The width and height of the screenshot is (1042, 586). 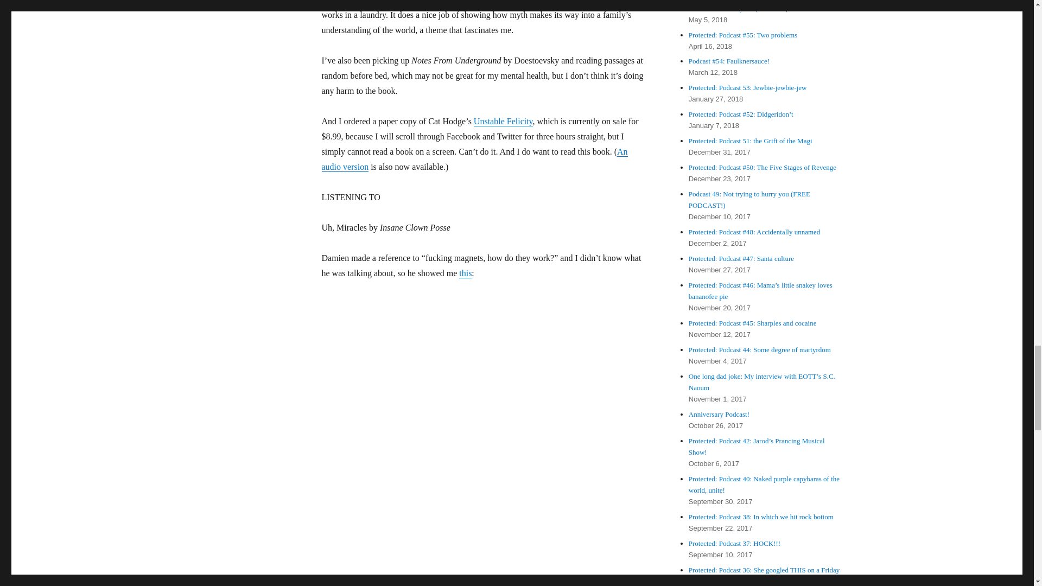 I want to click on Unstable Felicity, so click(x=503, y=121).